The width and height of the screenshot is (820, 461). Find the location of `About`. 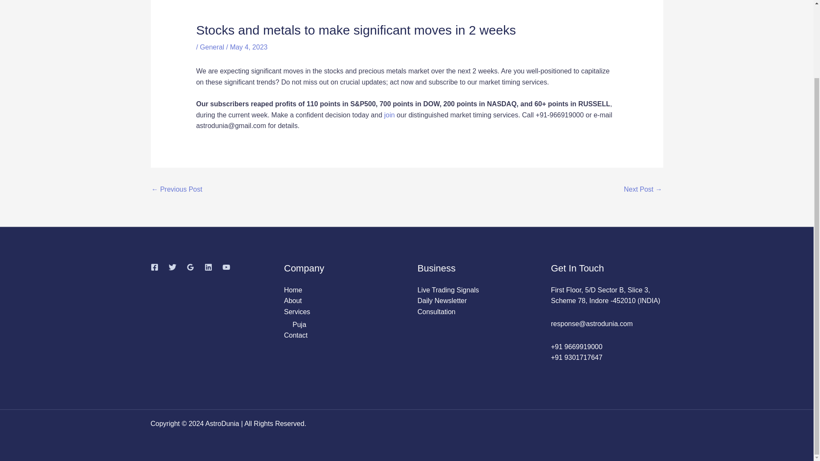

About is located at coordinates (293, 301).